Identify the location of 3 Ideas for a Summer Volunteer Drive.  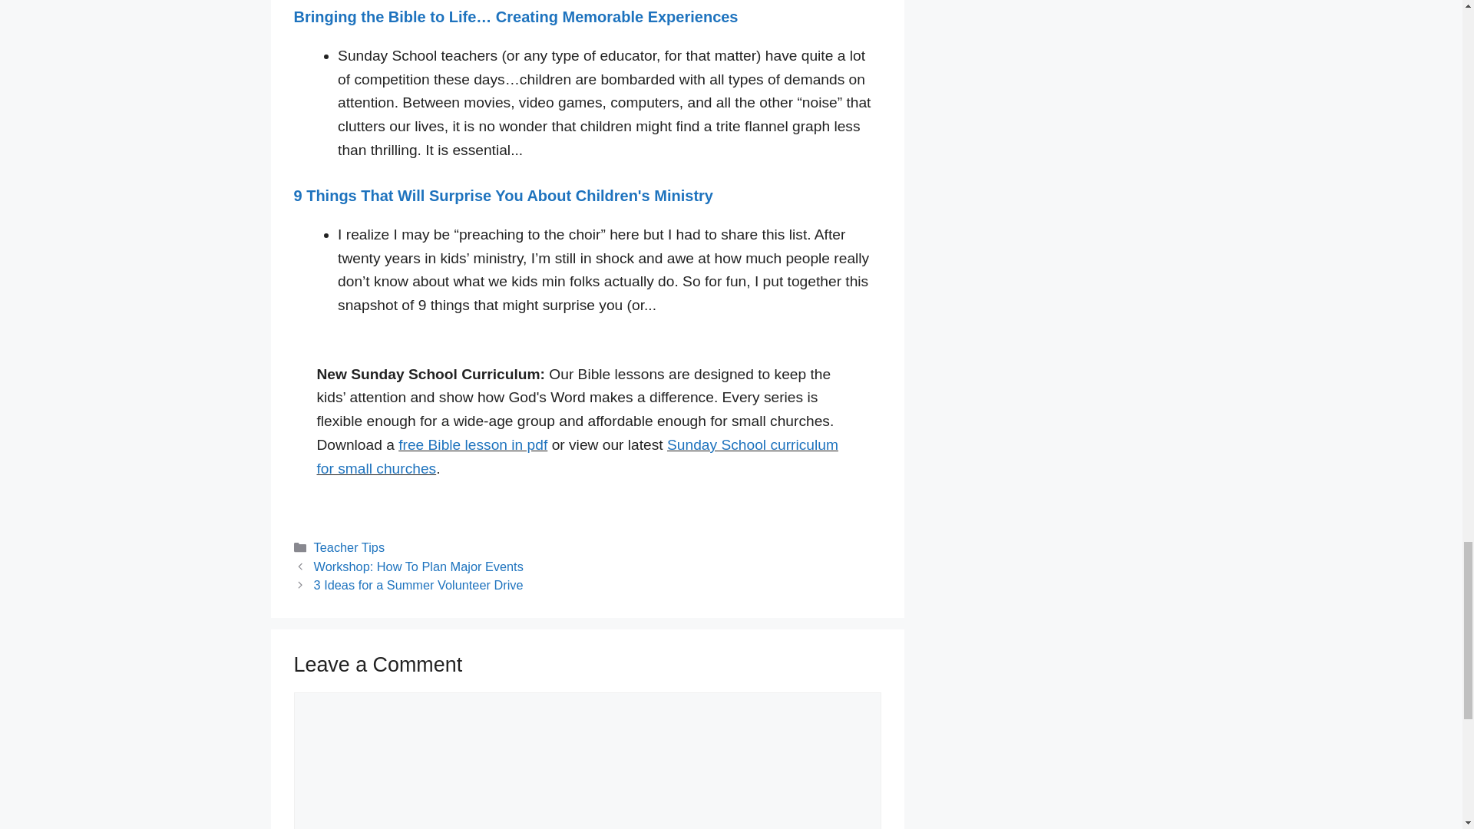
(418, 585).